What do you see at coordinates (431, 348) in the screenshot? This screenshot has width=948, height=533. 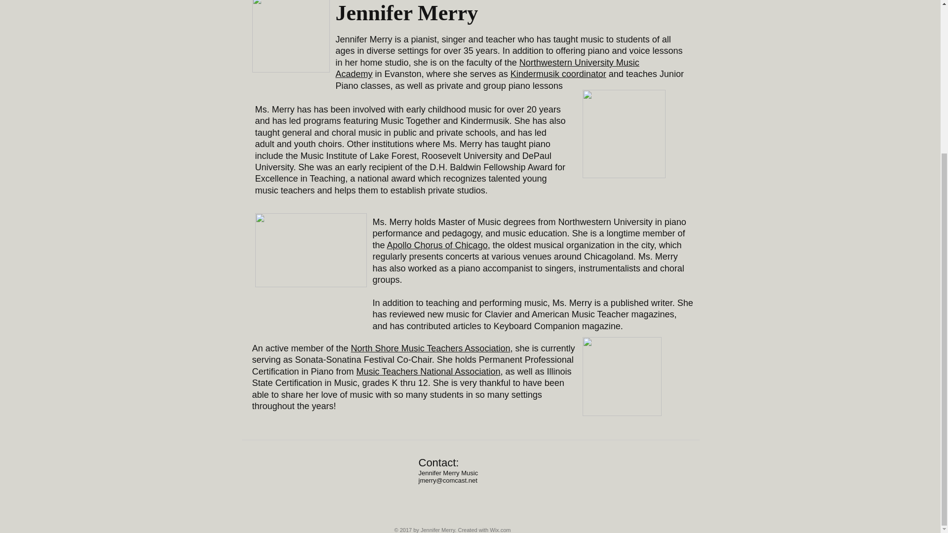 I see `North Shore Music Teachers Association` at bounding box center [431, 348].